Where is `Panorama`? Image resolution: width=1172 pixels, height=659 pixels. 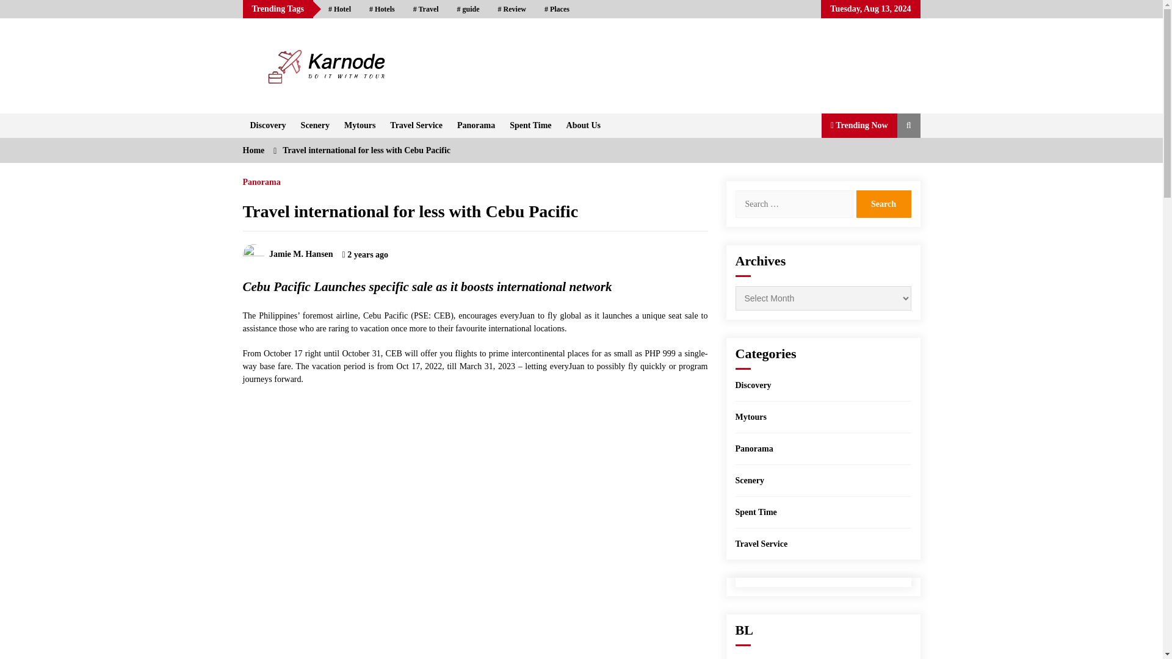 Panorama is located at coordinates (476, 125).